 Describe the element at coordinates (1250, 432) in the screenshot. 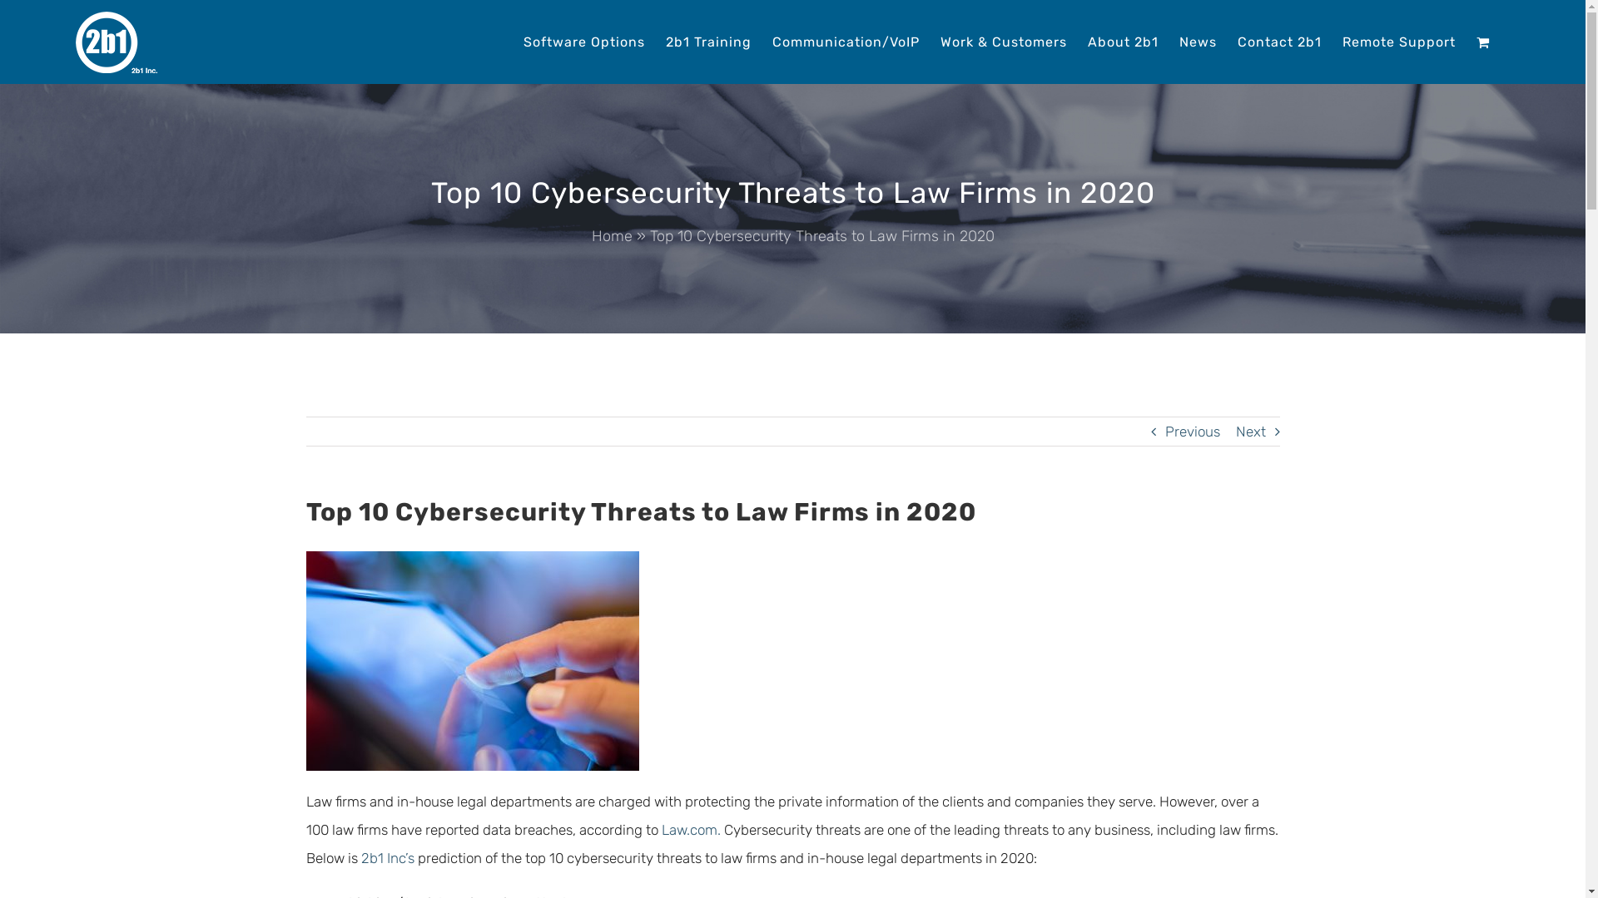

I see `Next` at that location.